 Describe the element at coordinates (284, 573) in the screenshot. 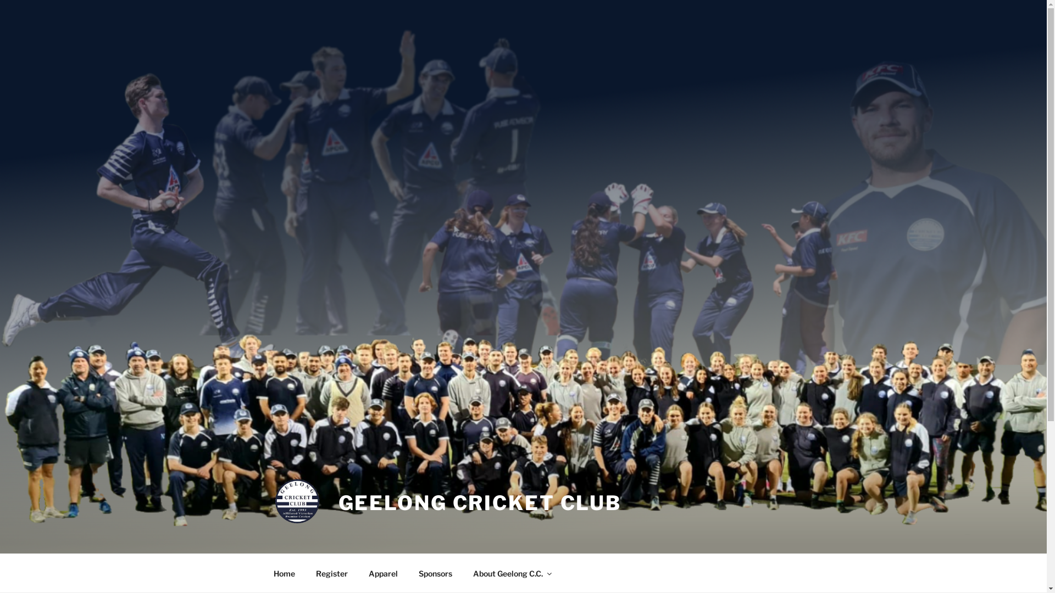

I see `Home` at that location.